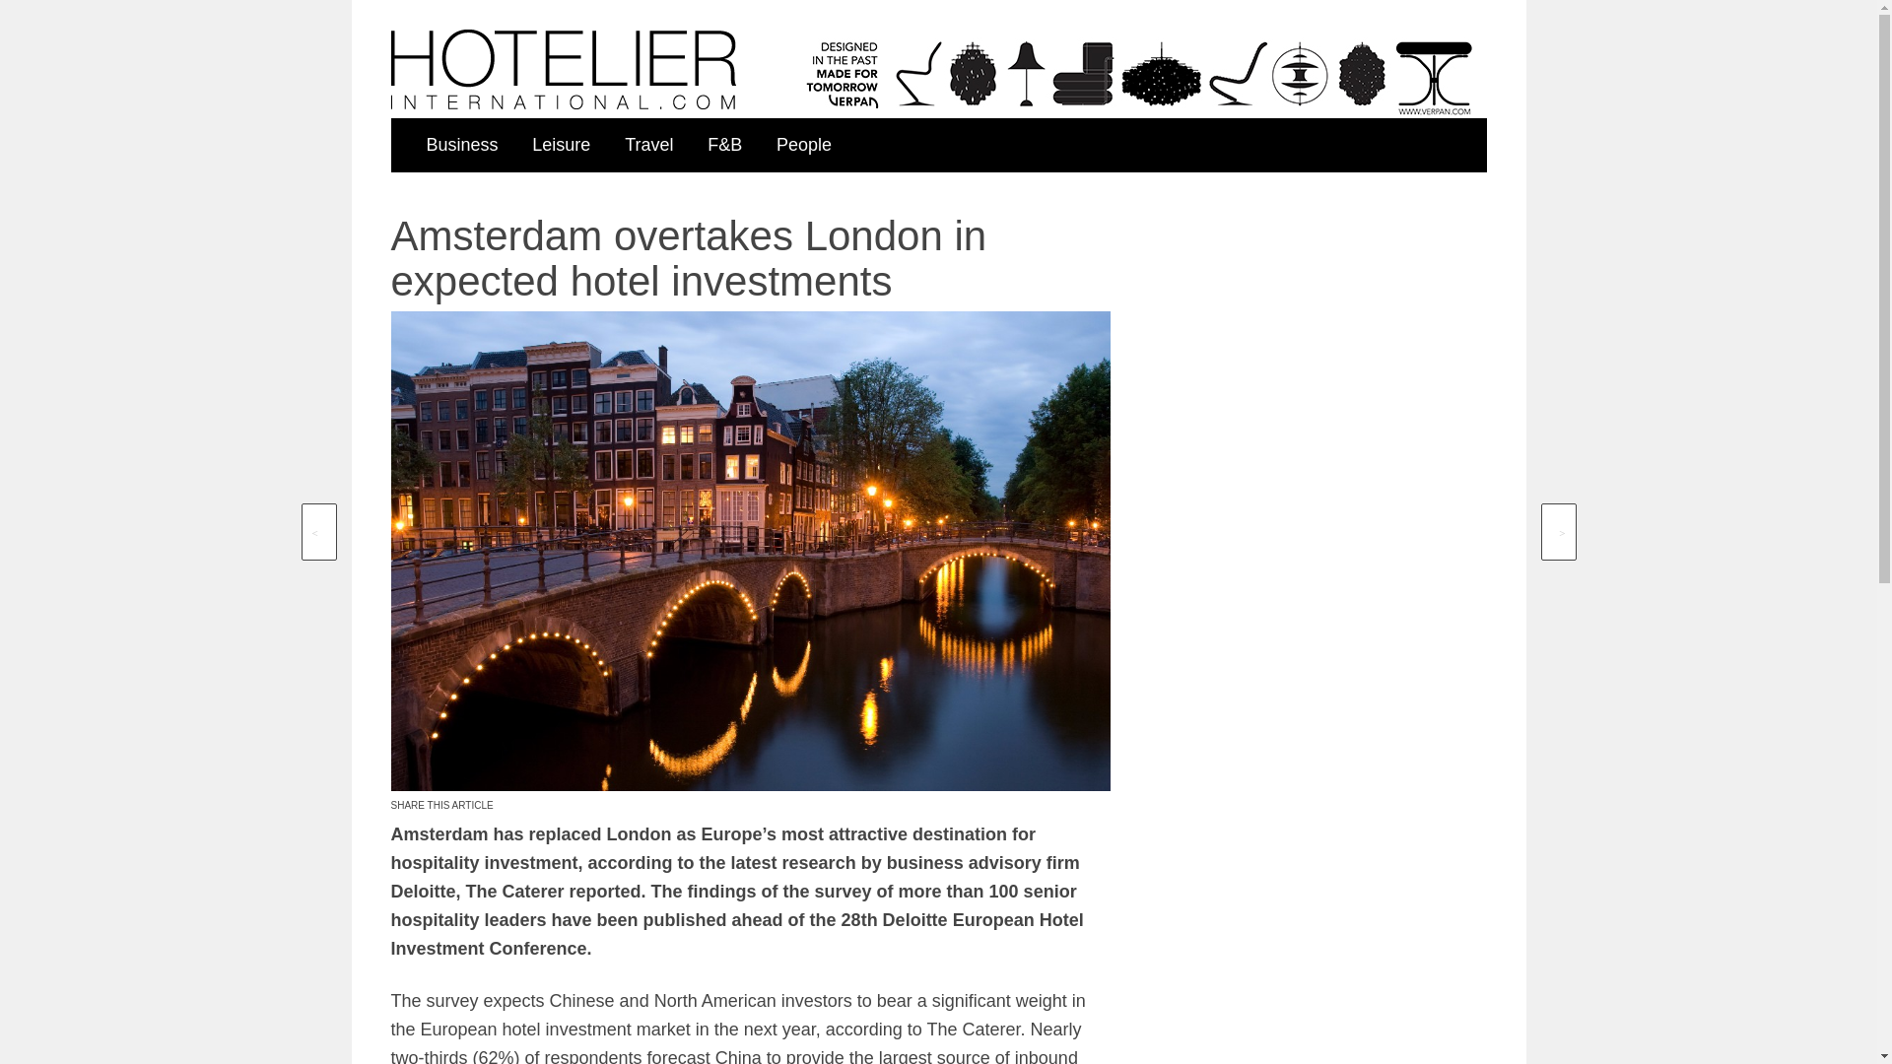  What do you see at coordinates (1368, 217) in the screenshot?
I see `Search` at bounding box center [1368, 217].